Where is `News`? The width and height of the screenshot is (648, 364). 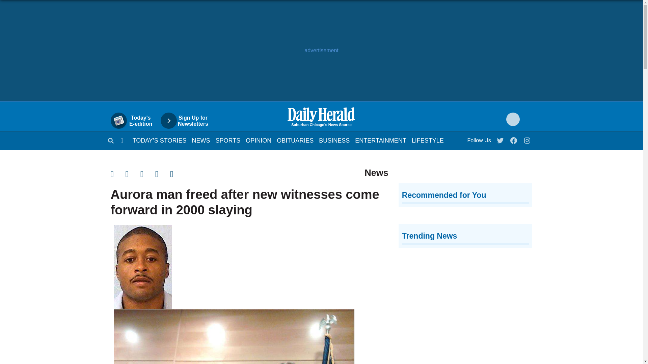
News is located at coordinates (381, 140).